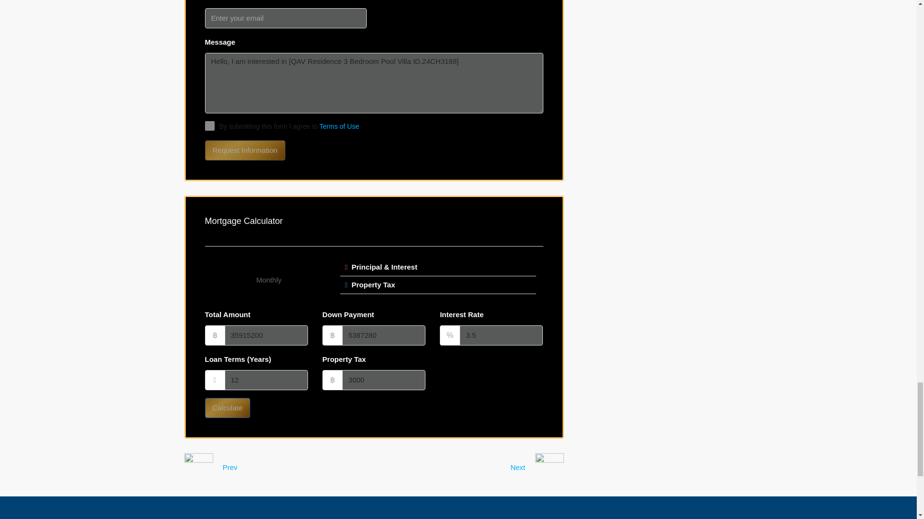 Image resolution: width=924 pixels, height=519 pixels. I want to click on 3.5, so click(501, 335).